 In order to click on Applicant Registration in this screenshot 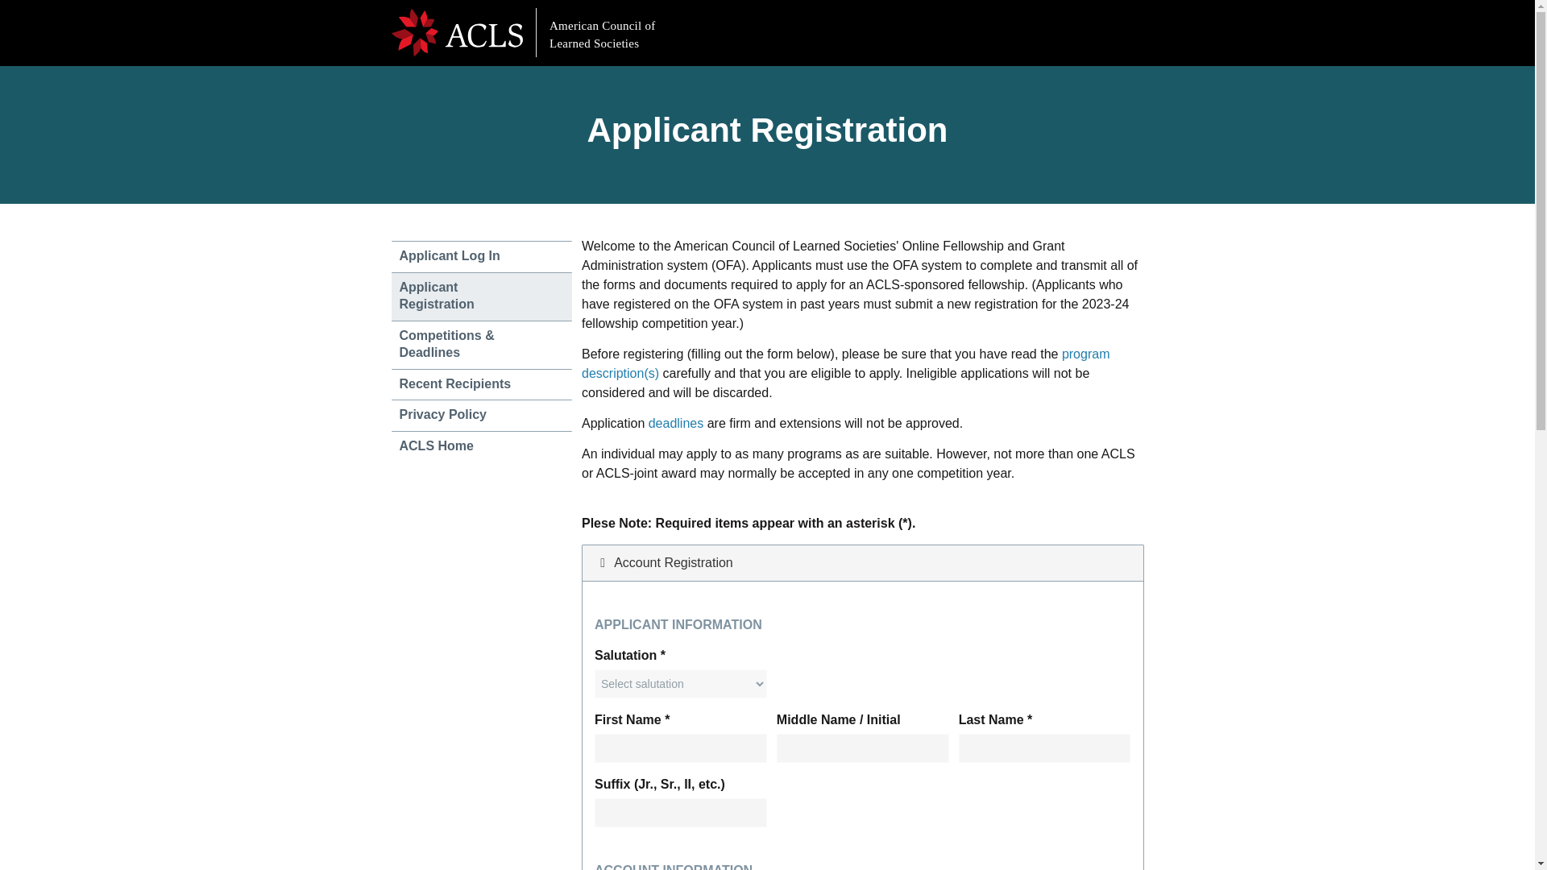, I will do `click(482, 296)`.